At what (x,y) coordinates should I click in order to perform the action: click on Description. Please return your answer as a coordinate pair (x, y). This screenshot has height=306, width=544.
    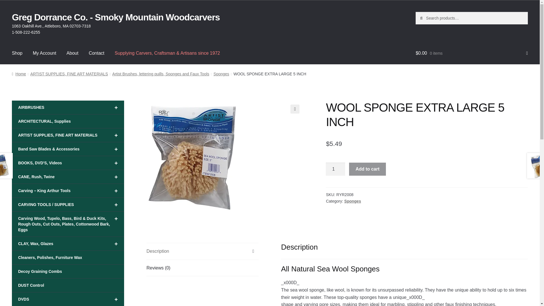
    Looking at the image, I should click on (202, 251).